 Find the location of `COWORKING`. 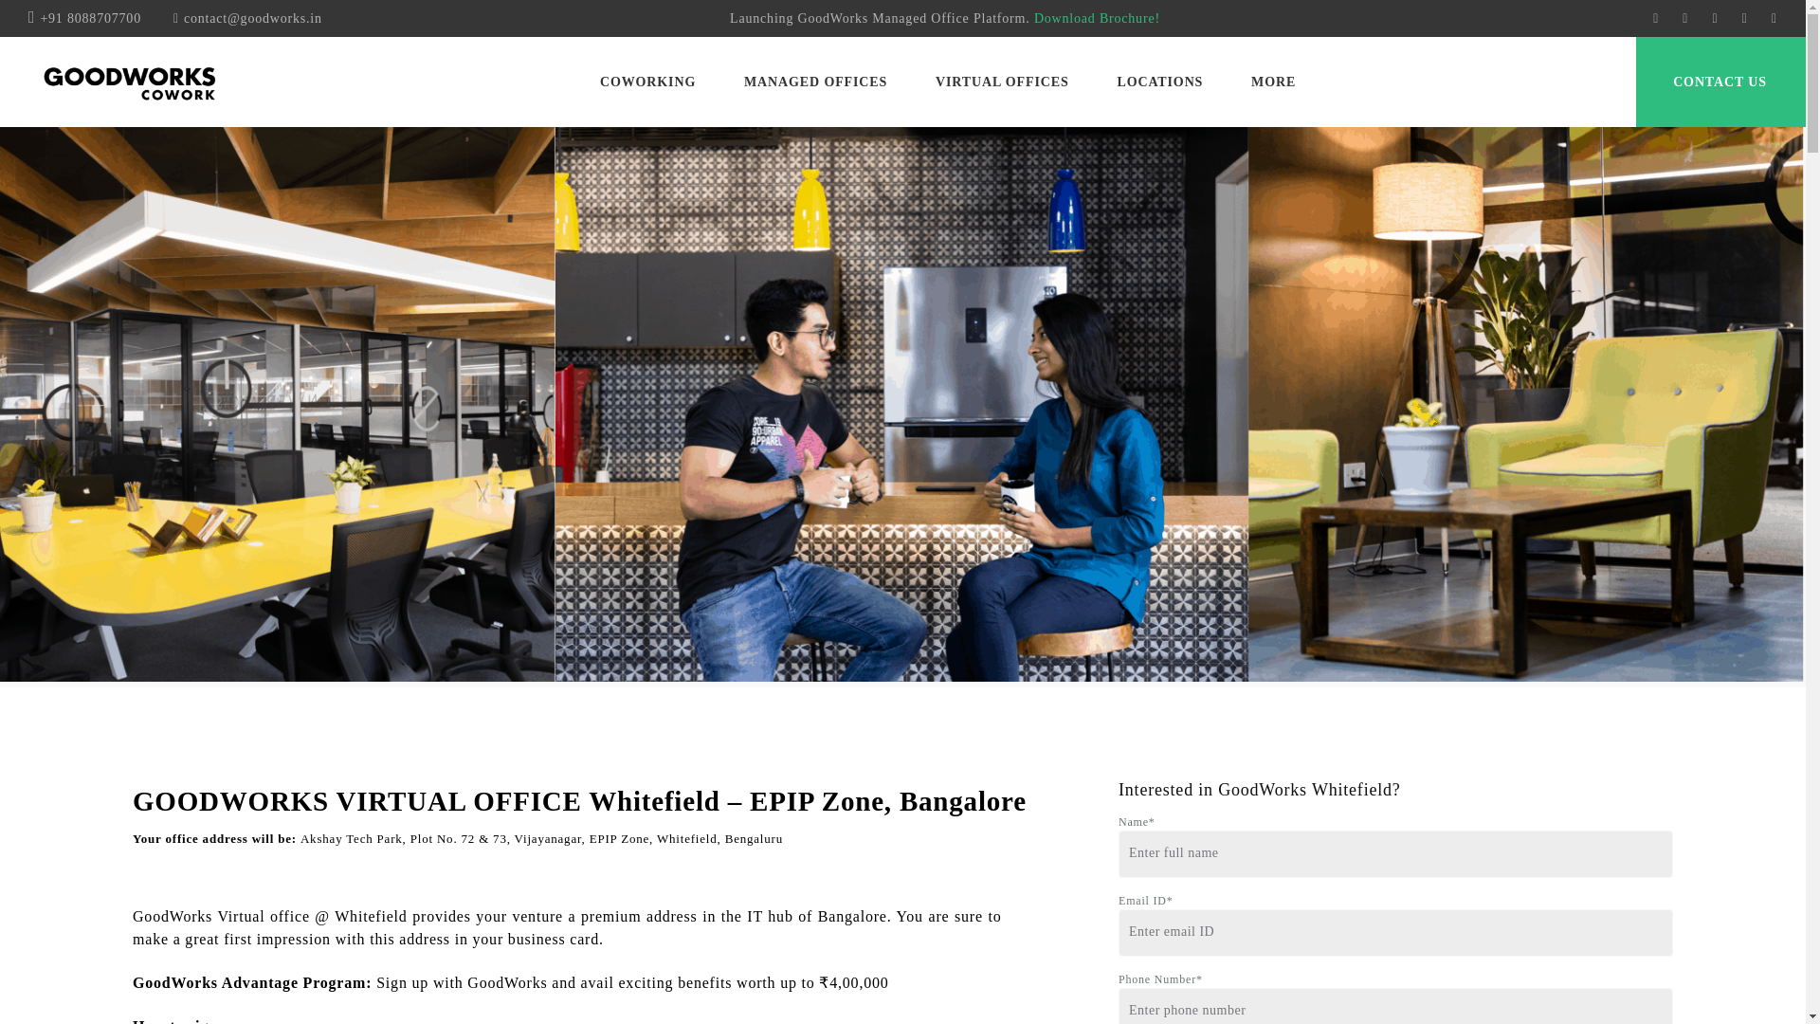

COWORKING is located at coordinates (647, 83).